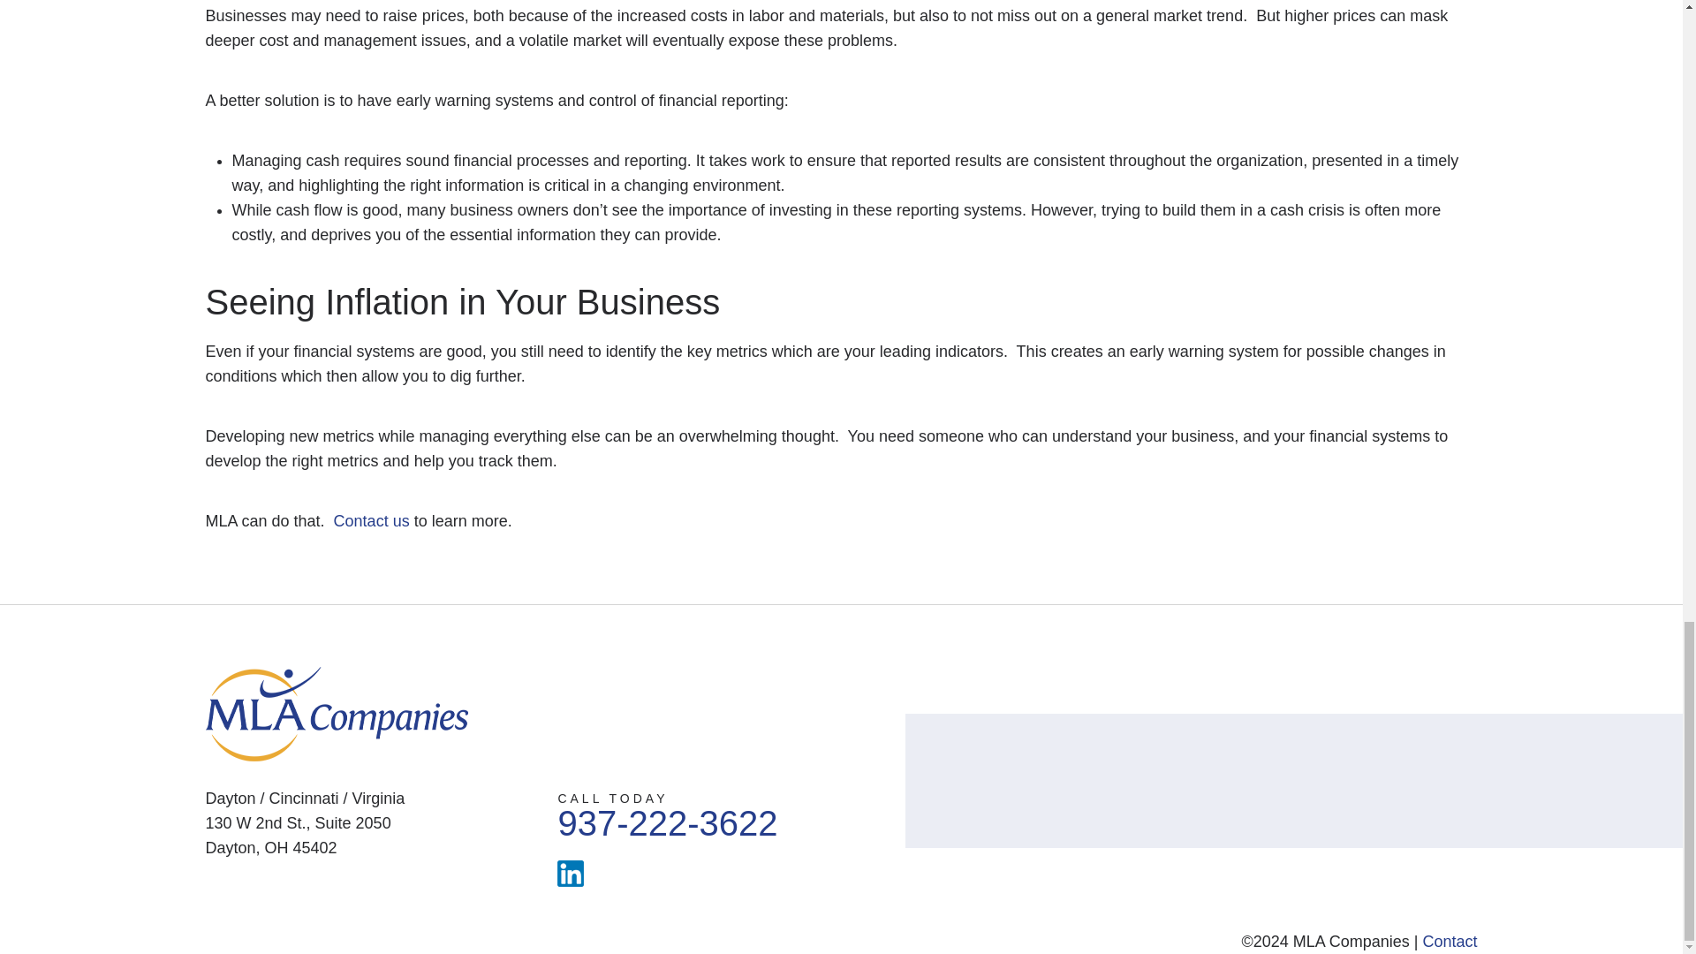 The image size is (1696, 954). I want to click on Contact us, so click(667, 811).